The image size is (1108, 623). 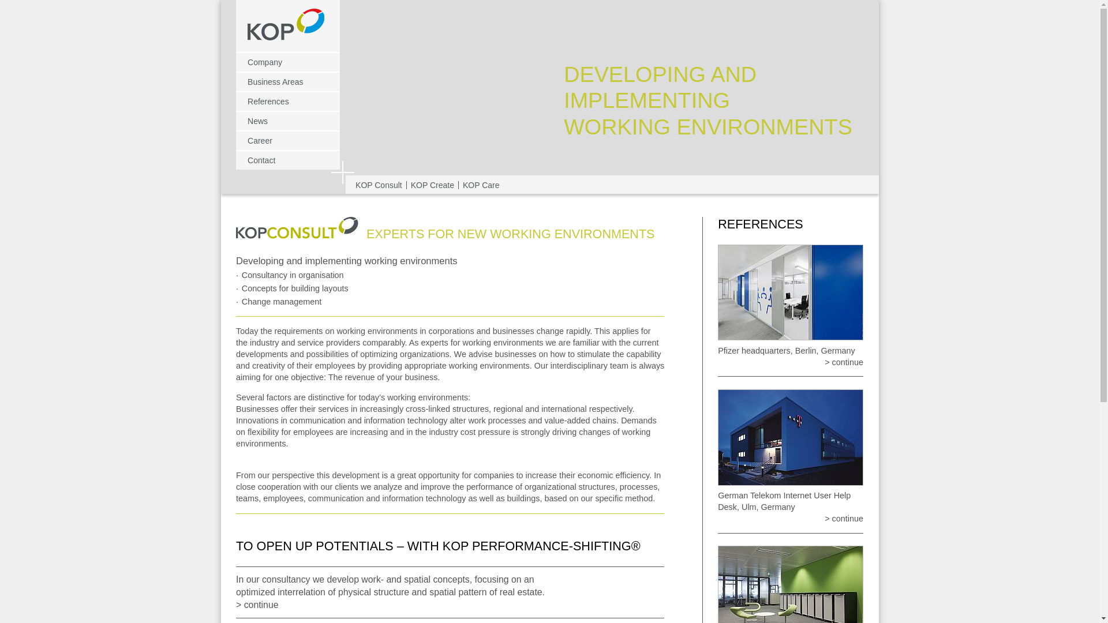 I want to click on References, so click(x=287, y=100).